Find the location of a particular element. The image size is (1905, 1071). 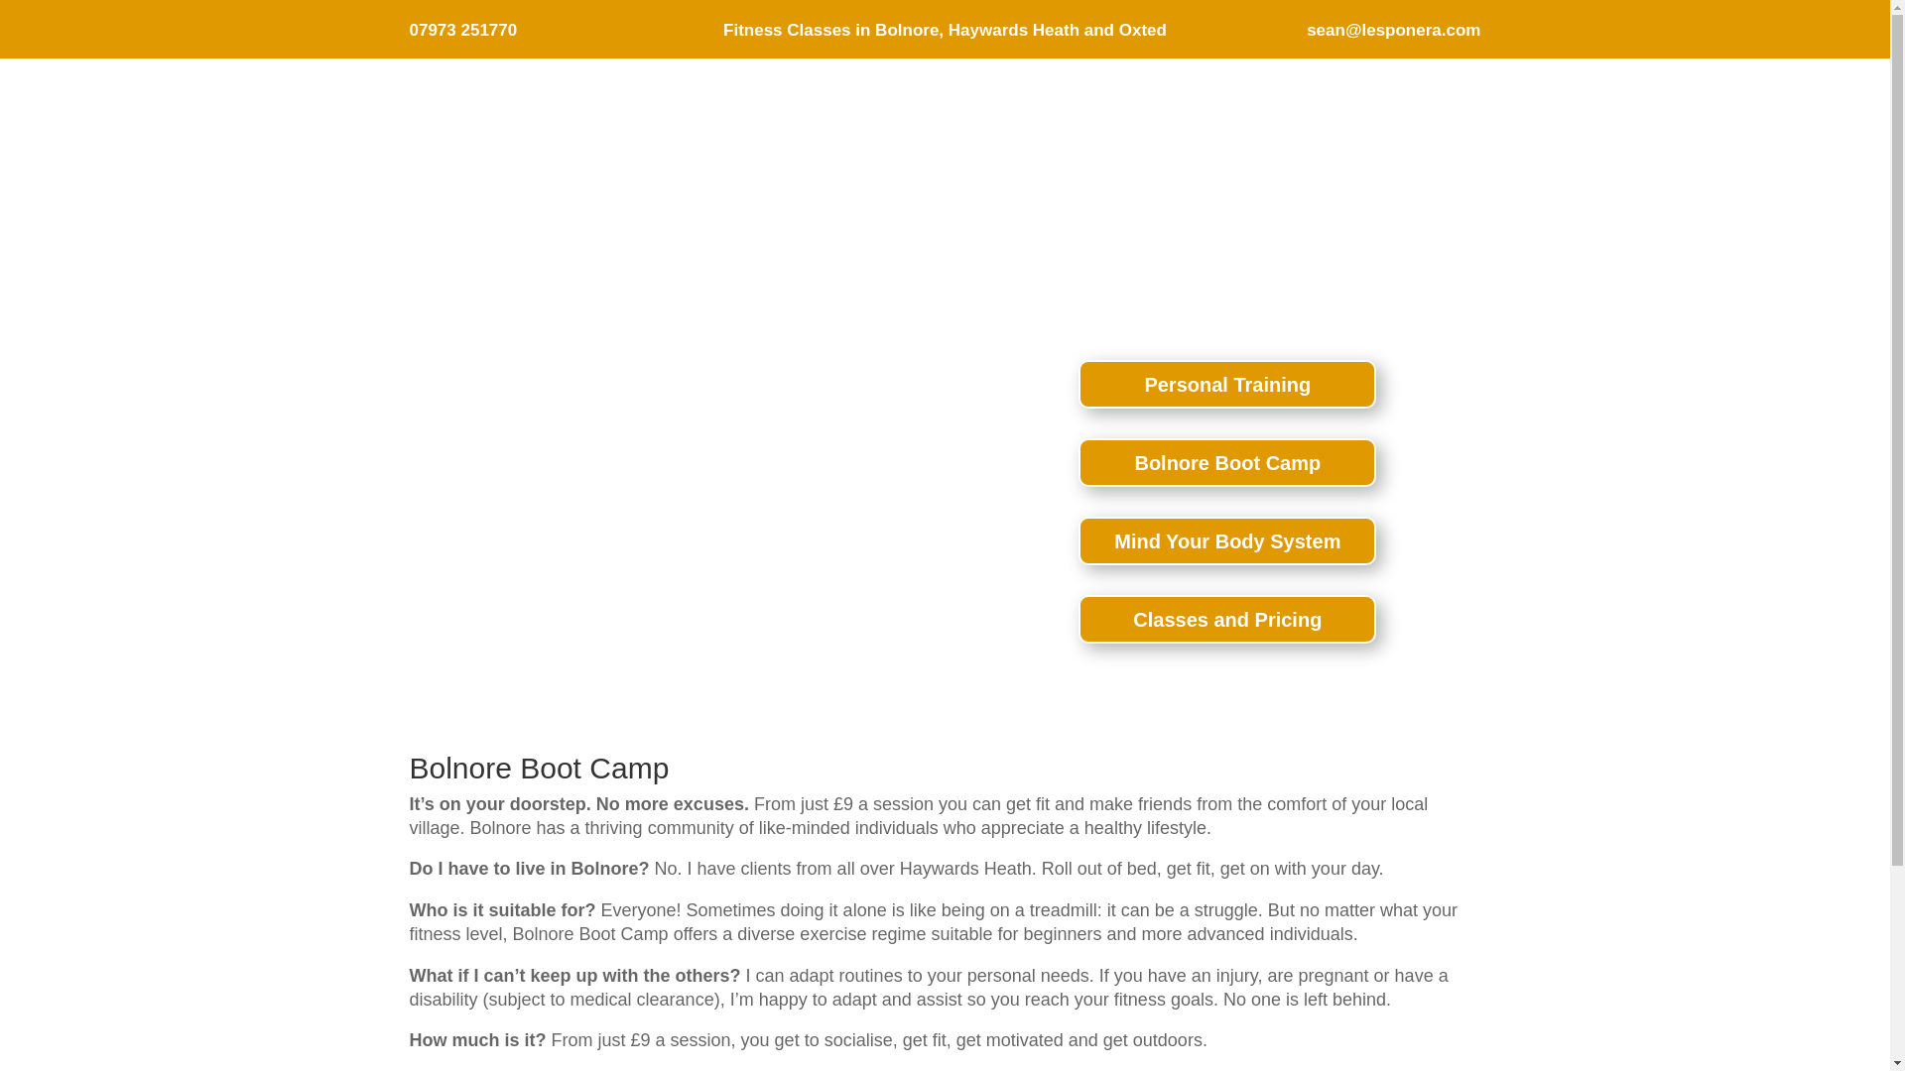

Mind Your Body System is located at coordinates (1226, 540).